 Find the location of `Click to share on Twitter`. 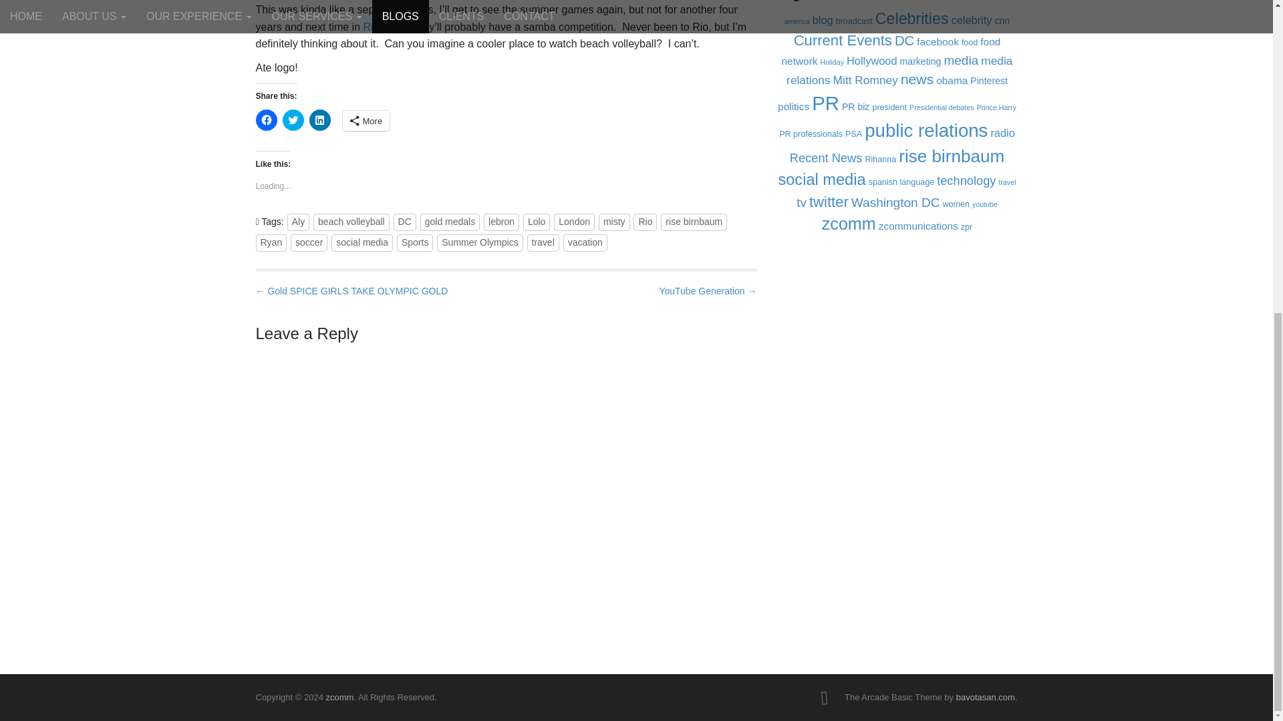

Click to share on Twitter is located at coordinates (293, 120).